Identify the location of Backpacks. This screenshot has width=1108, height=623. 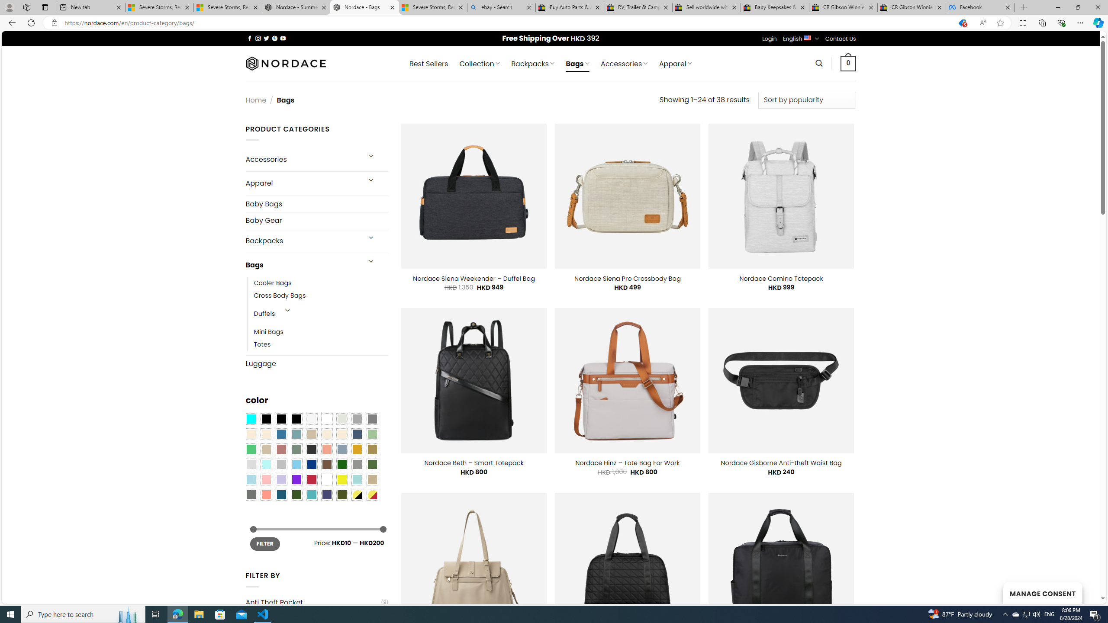
(302, 241).